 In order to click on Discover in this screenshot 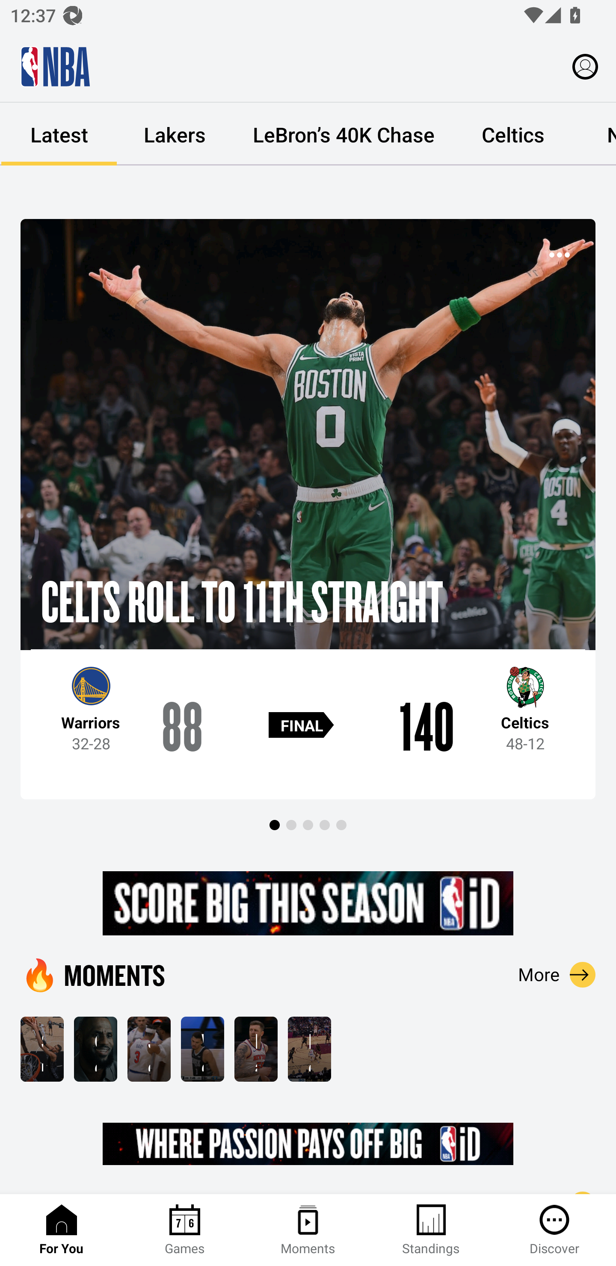, I will do `click(554, 1230)`.